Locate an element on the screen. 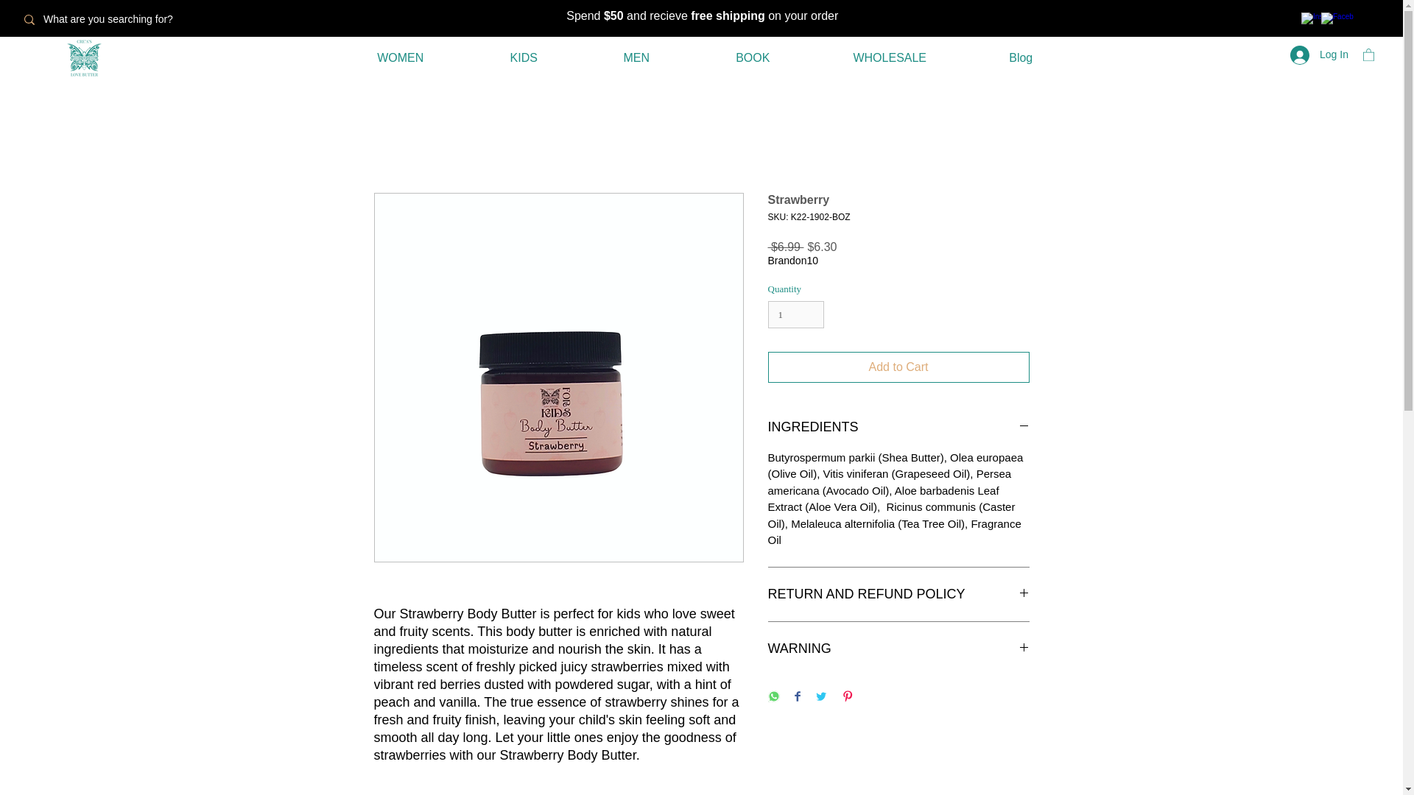 This screenshot has height=795, width=1414. Blog is located at coordinates (1021, 57).